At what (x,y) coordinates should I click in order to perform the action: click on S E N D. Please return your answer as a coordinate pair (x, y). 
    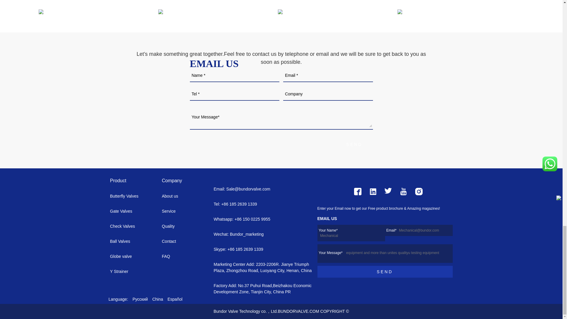
    Looking at the image, I should click on (358, 144).